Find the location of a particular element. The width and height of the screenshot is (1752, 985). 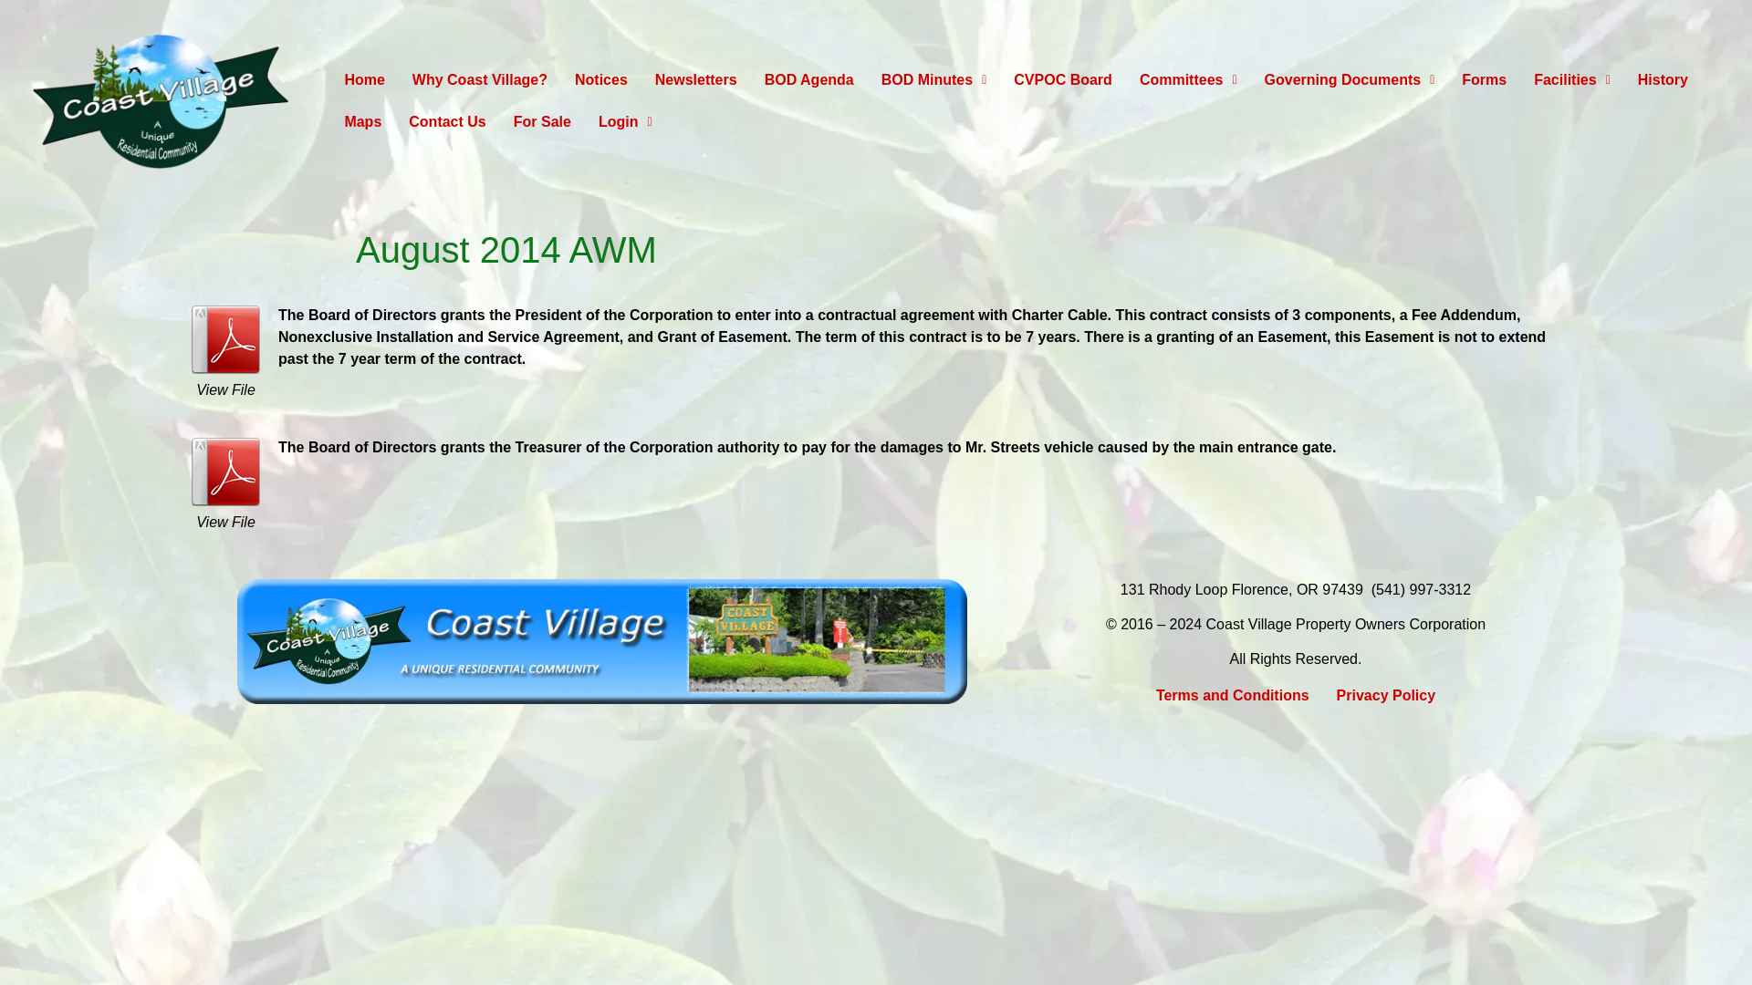

Maps is located at coordinates (363, 122).